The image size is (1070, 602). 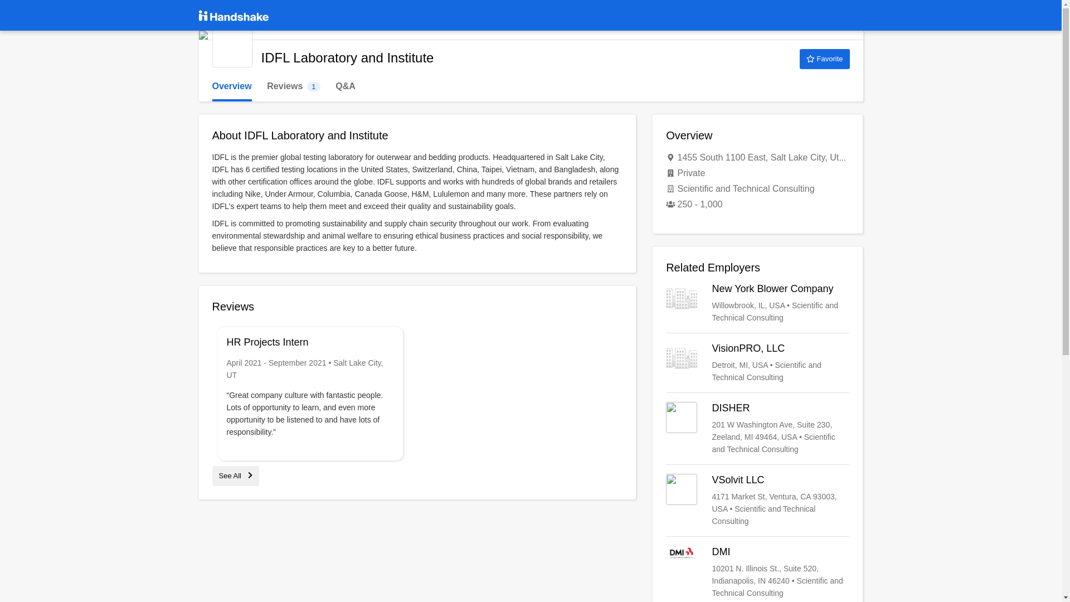 What do you see at coordinates (757, 362) in the screenshot?
I see `VisionPRO, LLC` at bounding box center [757, 362].